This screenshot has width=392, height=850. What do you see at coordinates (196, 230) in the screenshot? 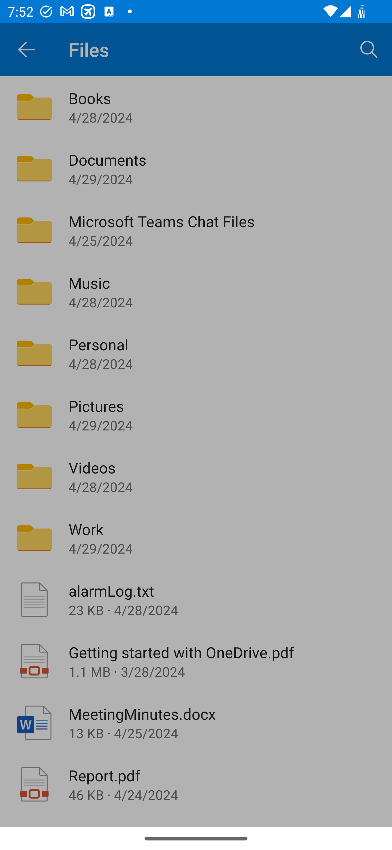
I see `Microsoft Teams Chat Files 4/25/2024` at bounding box center [196, 230].